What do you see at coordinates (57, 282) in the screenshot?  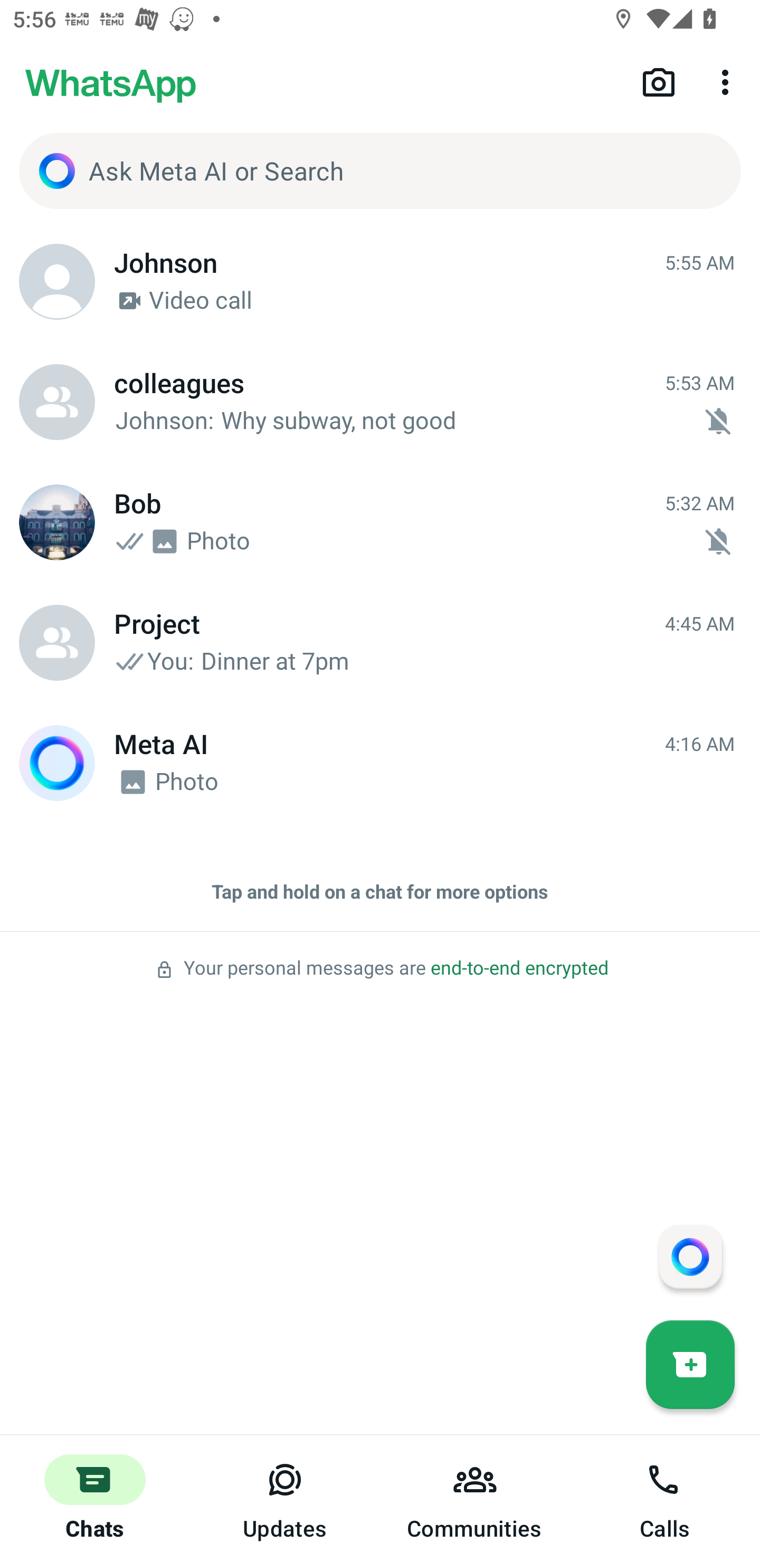 I see `Johnson` at bounding box center [57, 282].